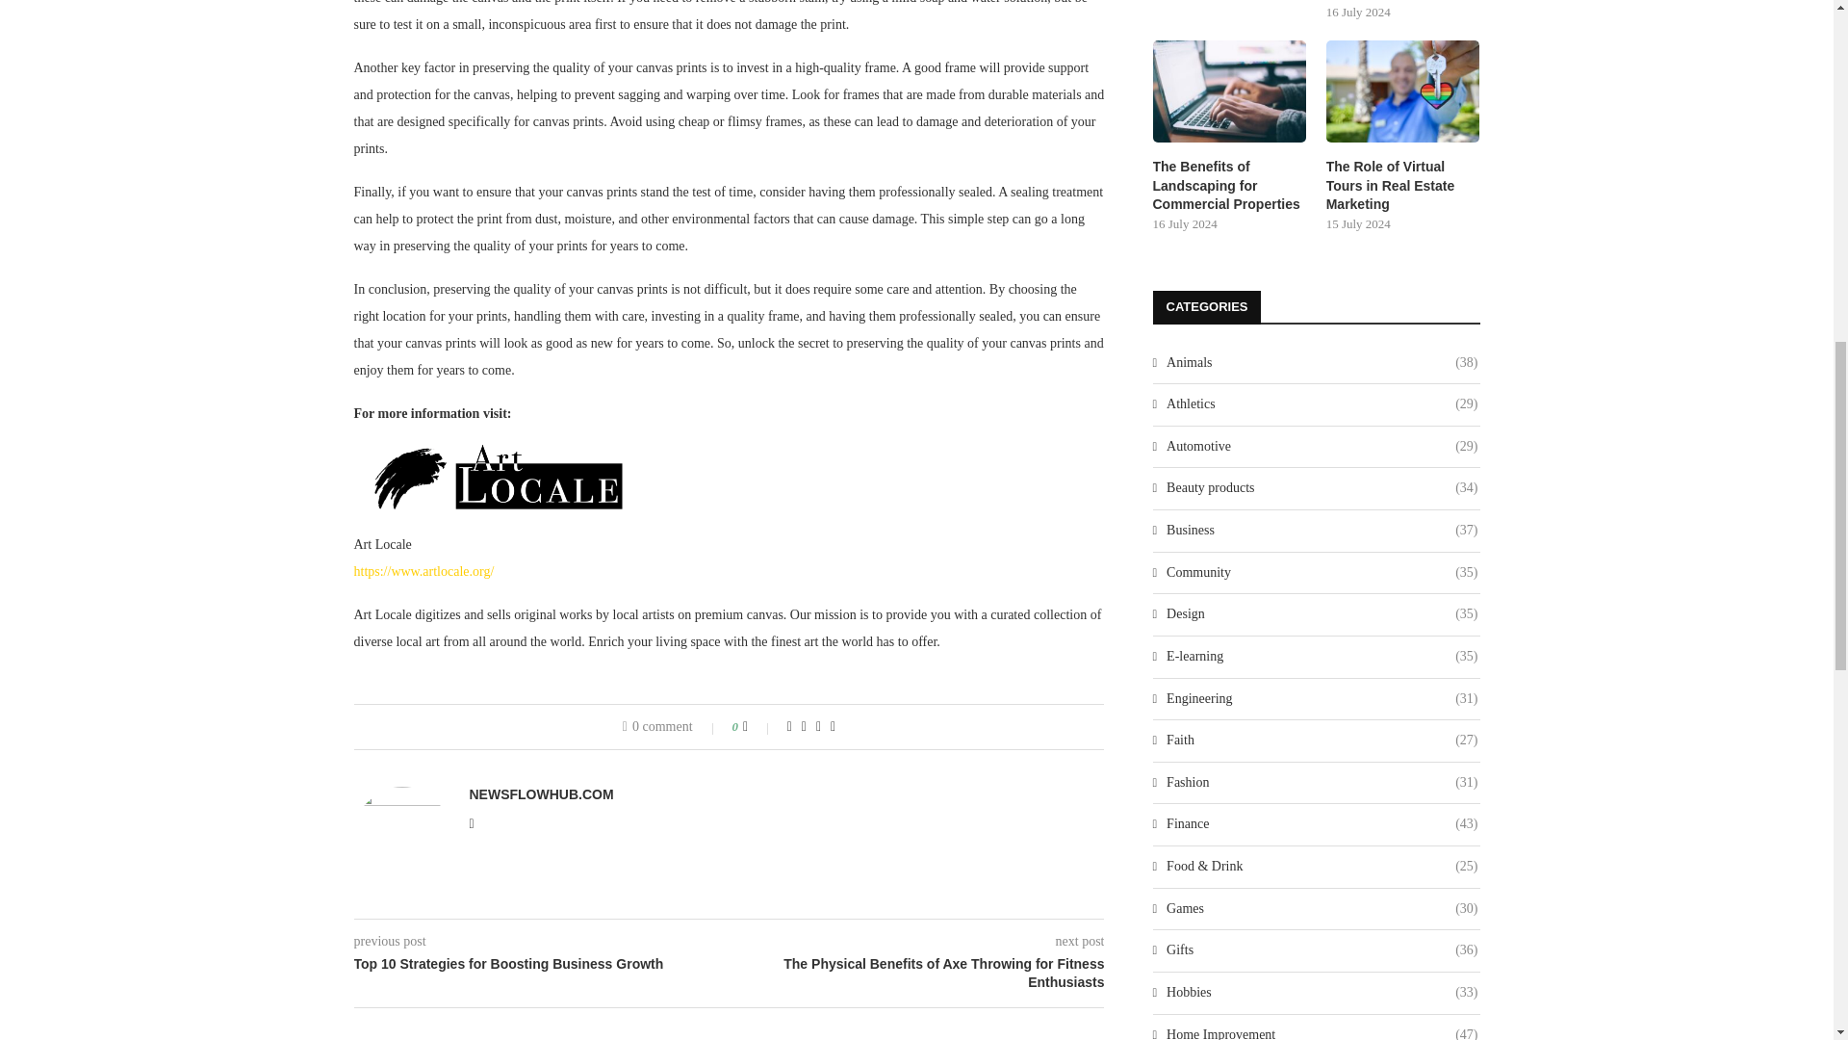  Describe the element at coordinates (541, 793) in the screenshot. I see `NEWSFLOWHUB.COM` at that location.